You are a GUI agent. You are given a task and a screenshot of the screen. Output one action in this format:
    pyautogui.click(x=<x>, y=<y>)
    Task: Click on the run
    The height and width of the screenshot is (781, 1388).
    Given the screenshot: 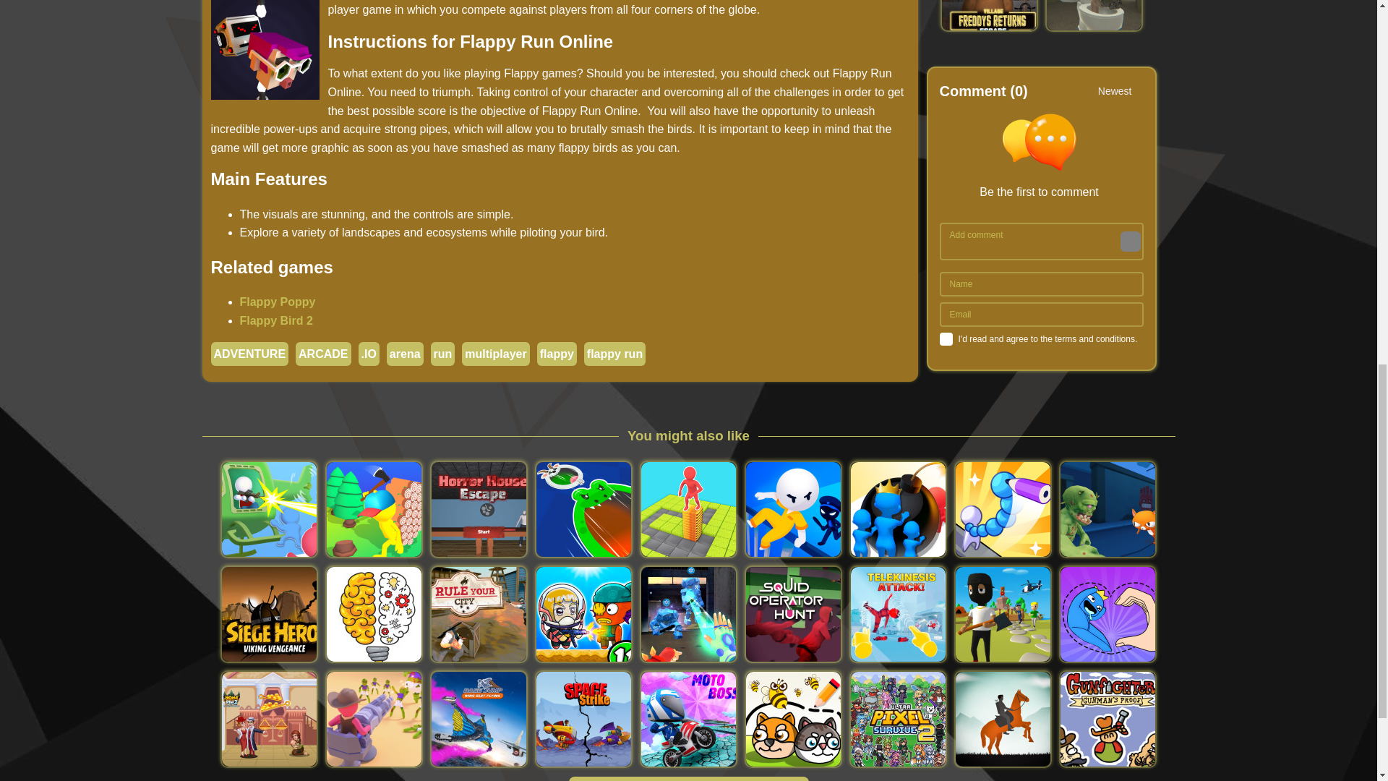 What is the action you would take?
    pyautogui.click(x=442, y=353)
    